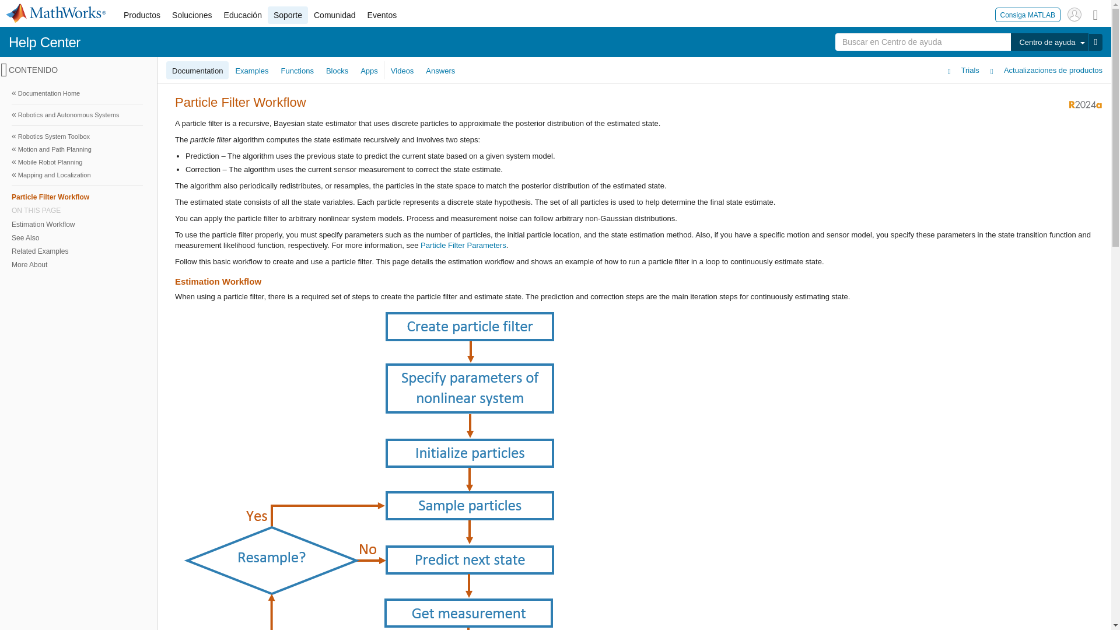 This screenshot has height=630, width=1120. Describe the element at coordinates (288, 15) in the screenshot. I see `Soporte` at that location.